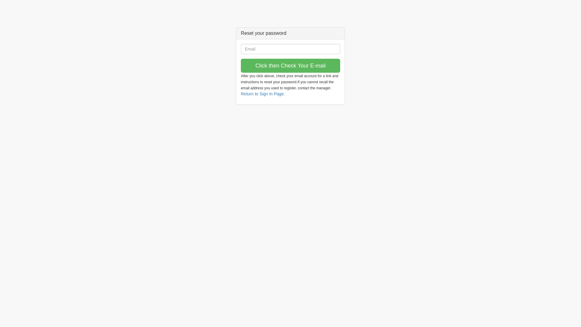  Describe the element at coordinates (263, 94) in the screenshot. I see `Return to Sign In Page.` at that location.